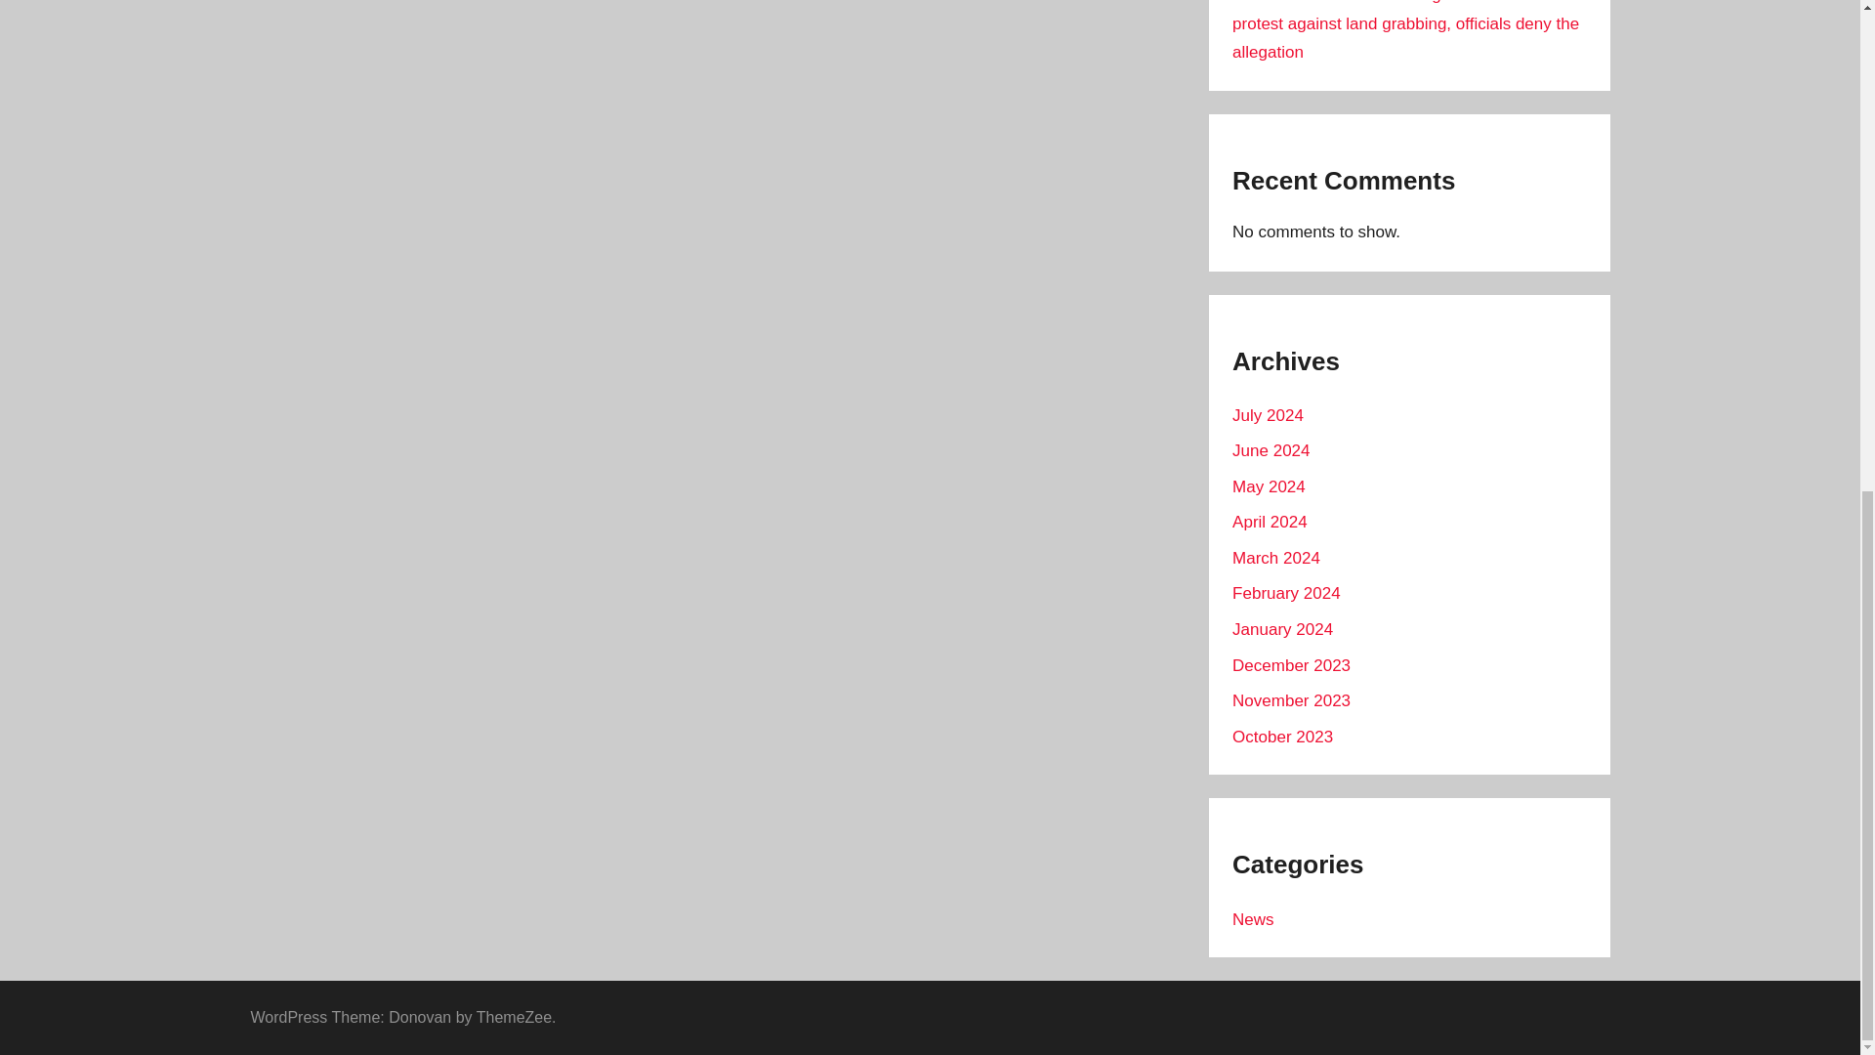 The height and width of the screenshot is (1055, 1875). Describe the element at coordinates (1270, 522) in the screenshot. I see `April 2024` at that location.